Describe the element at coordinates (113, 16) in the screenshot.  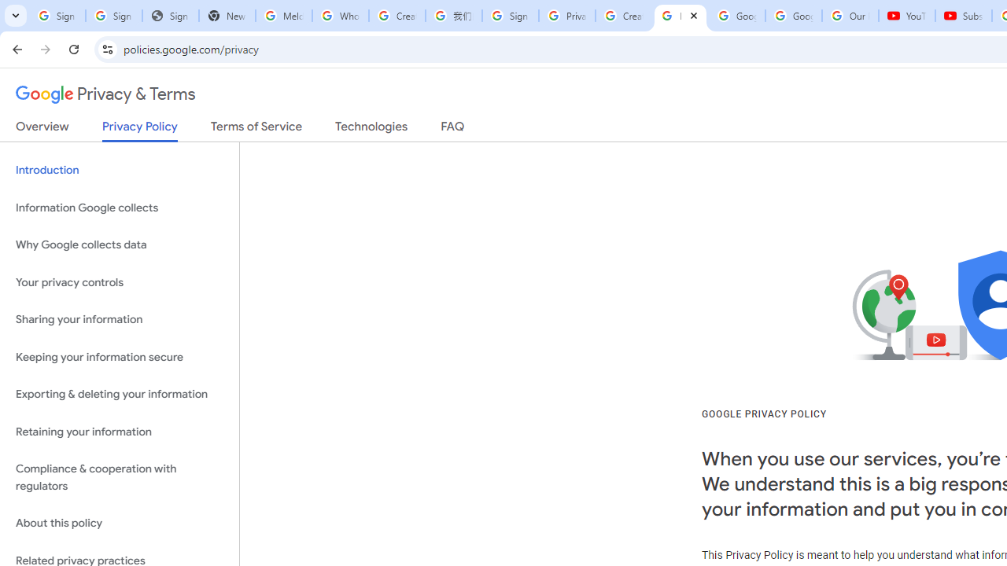
I see `Sign in - Google Accounts` at that location.